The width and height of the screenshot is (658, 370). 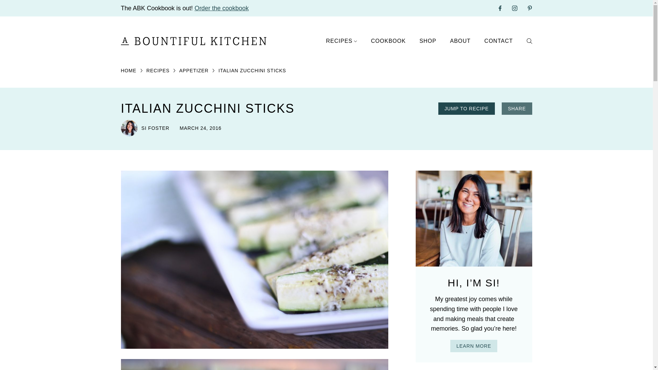 What do you see at coordinates (500, 8) in the screenshot?
I see `Facebook` at bounding box center [500, 8].